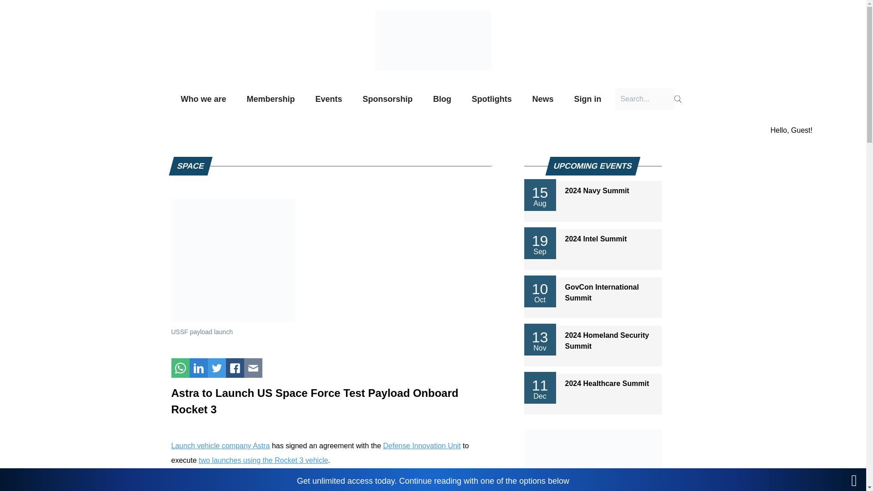 The width and height of the screenshot is (873, 491). What do you see at coordinates (543, 99) in the screenshot?
I see `News` at bounding box center [543, 99].